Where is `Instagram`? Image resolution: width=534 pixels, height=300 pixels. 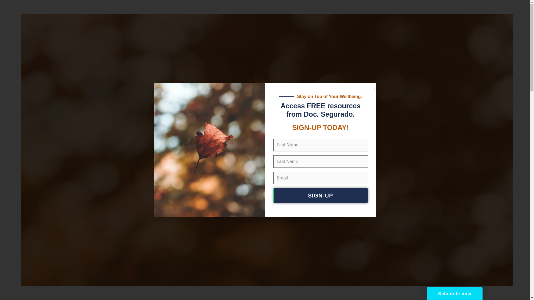 Instagram is located at coordinates (6, 175).